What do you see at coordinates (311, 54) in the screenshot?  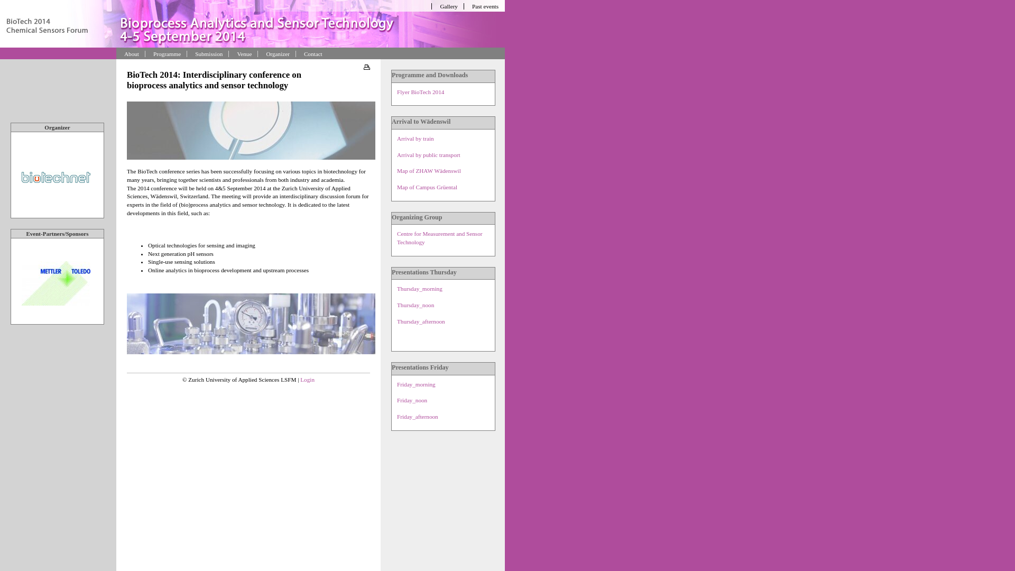 I see `Contact` at bounding box center [311, 54].